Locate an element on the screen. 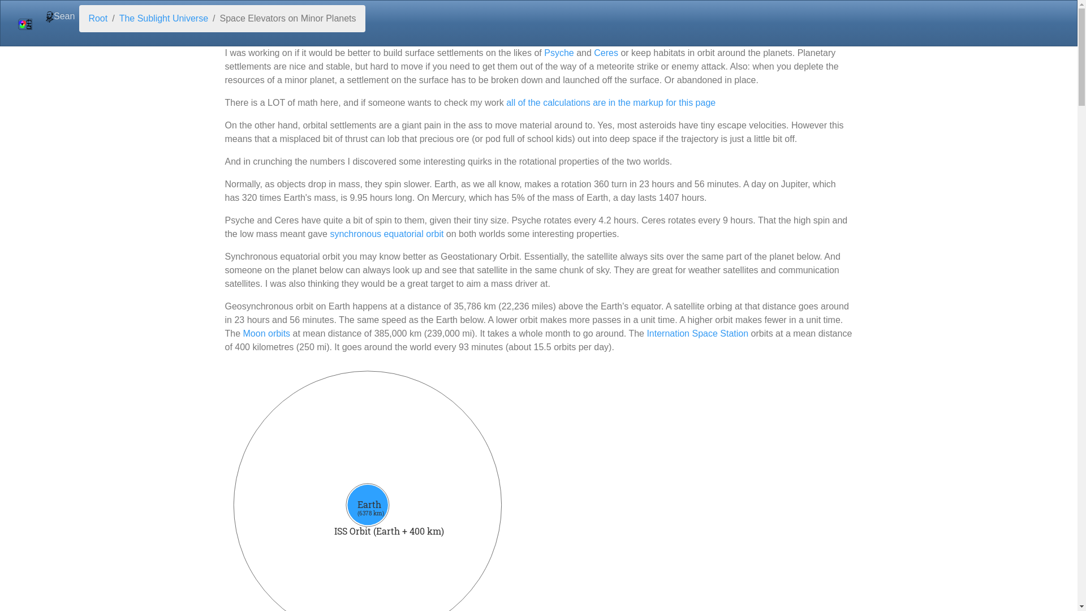 The image size is (1086, 611). The Sublight Universe is located at coordinates (164, 18).